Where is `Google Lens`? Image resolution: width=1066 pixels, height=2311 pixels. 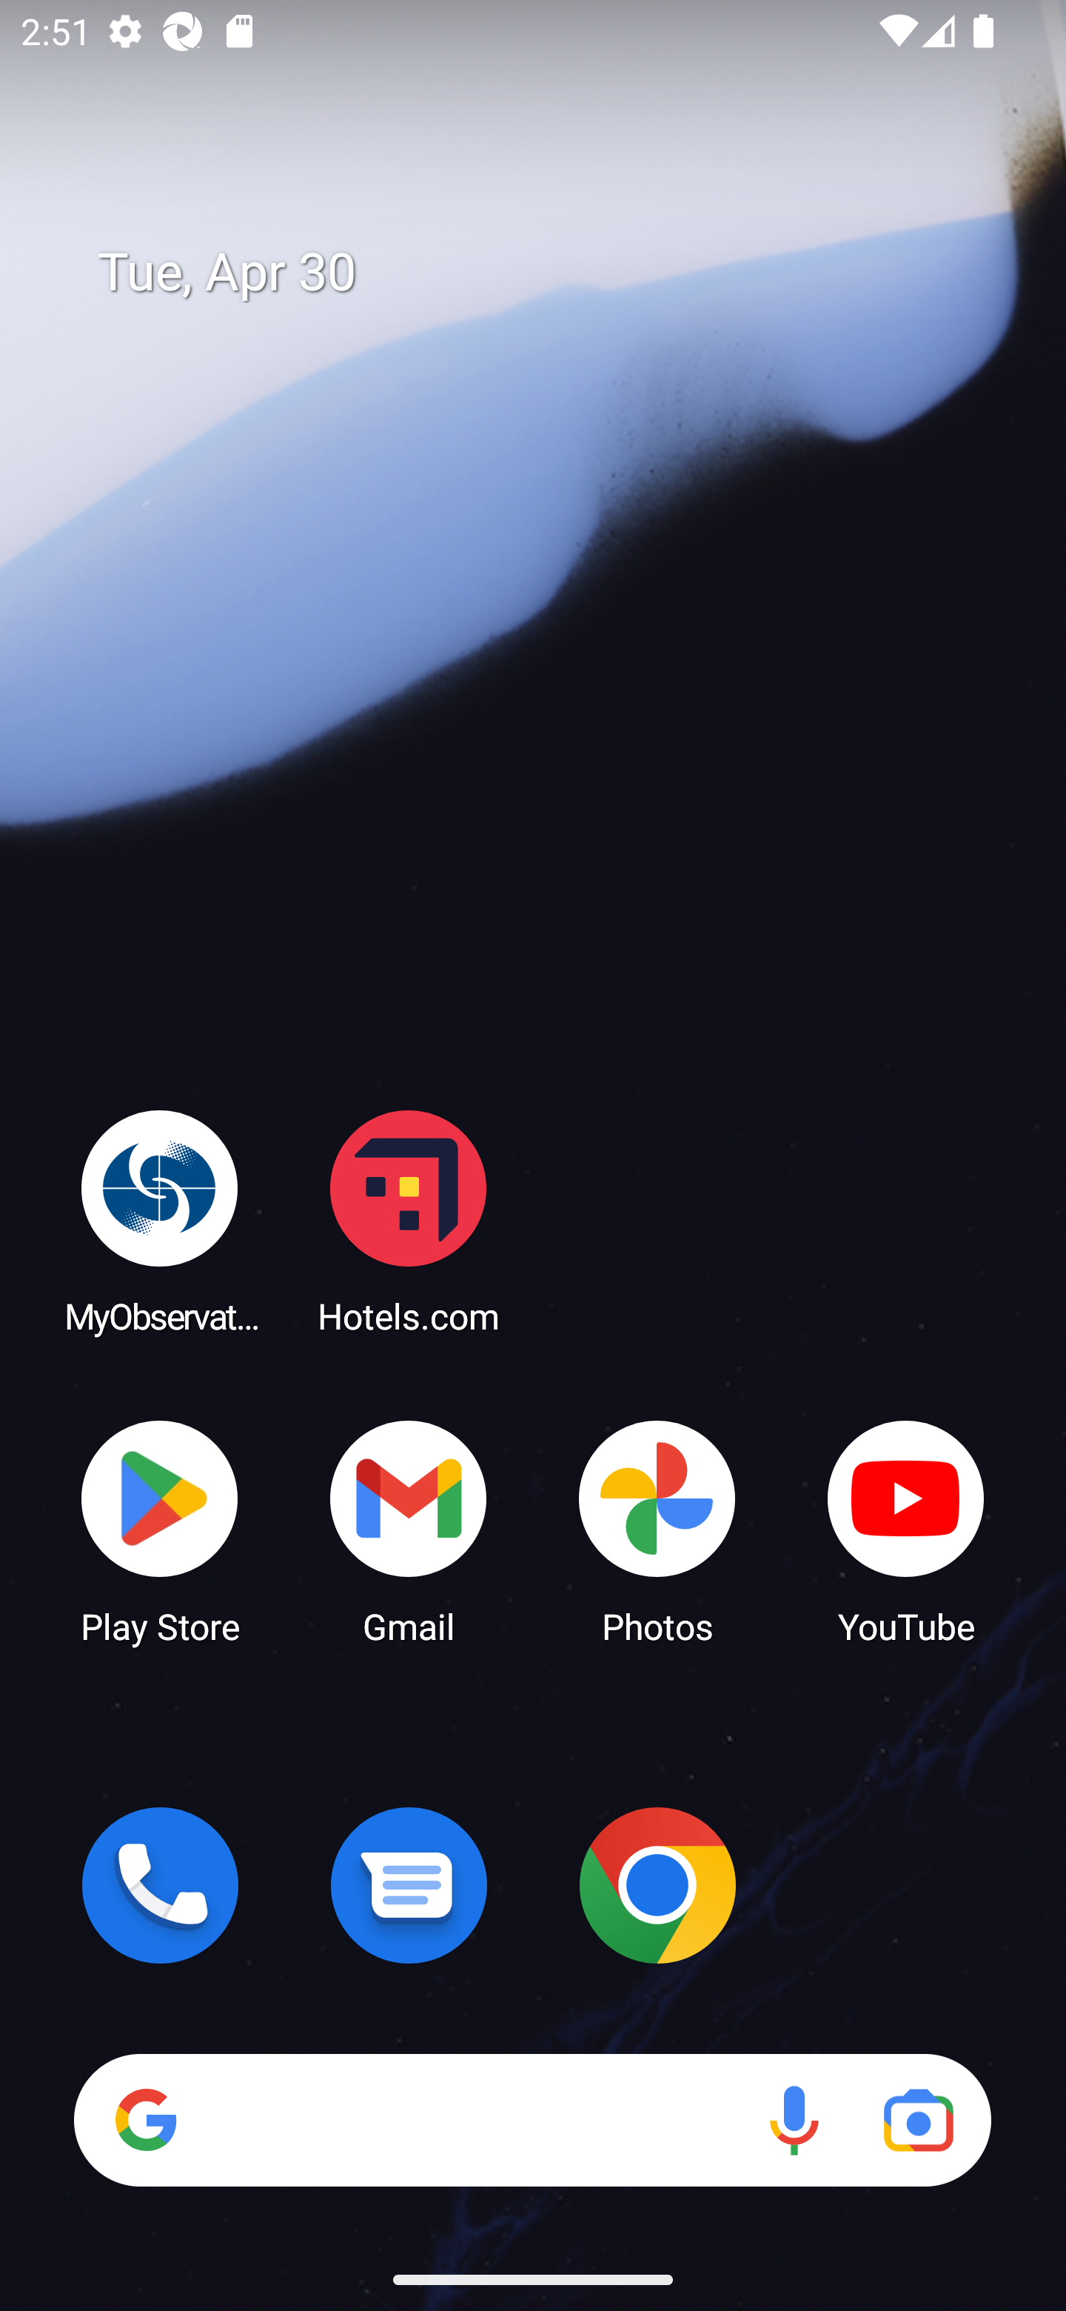
Google Lens is located at coordinates (918, 2120).